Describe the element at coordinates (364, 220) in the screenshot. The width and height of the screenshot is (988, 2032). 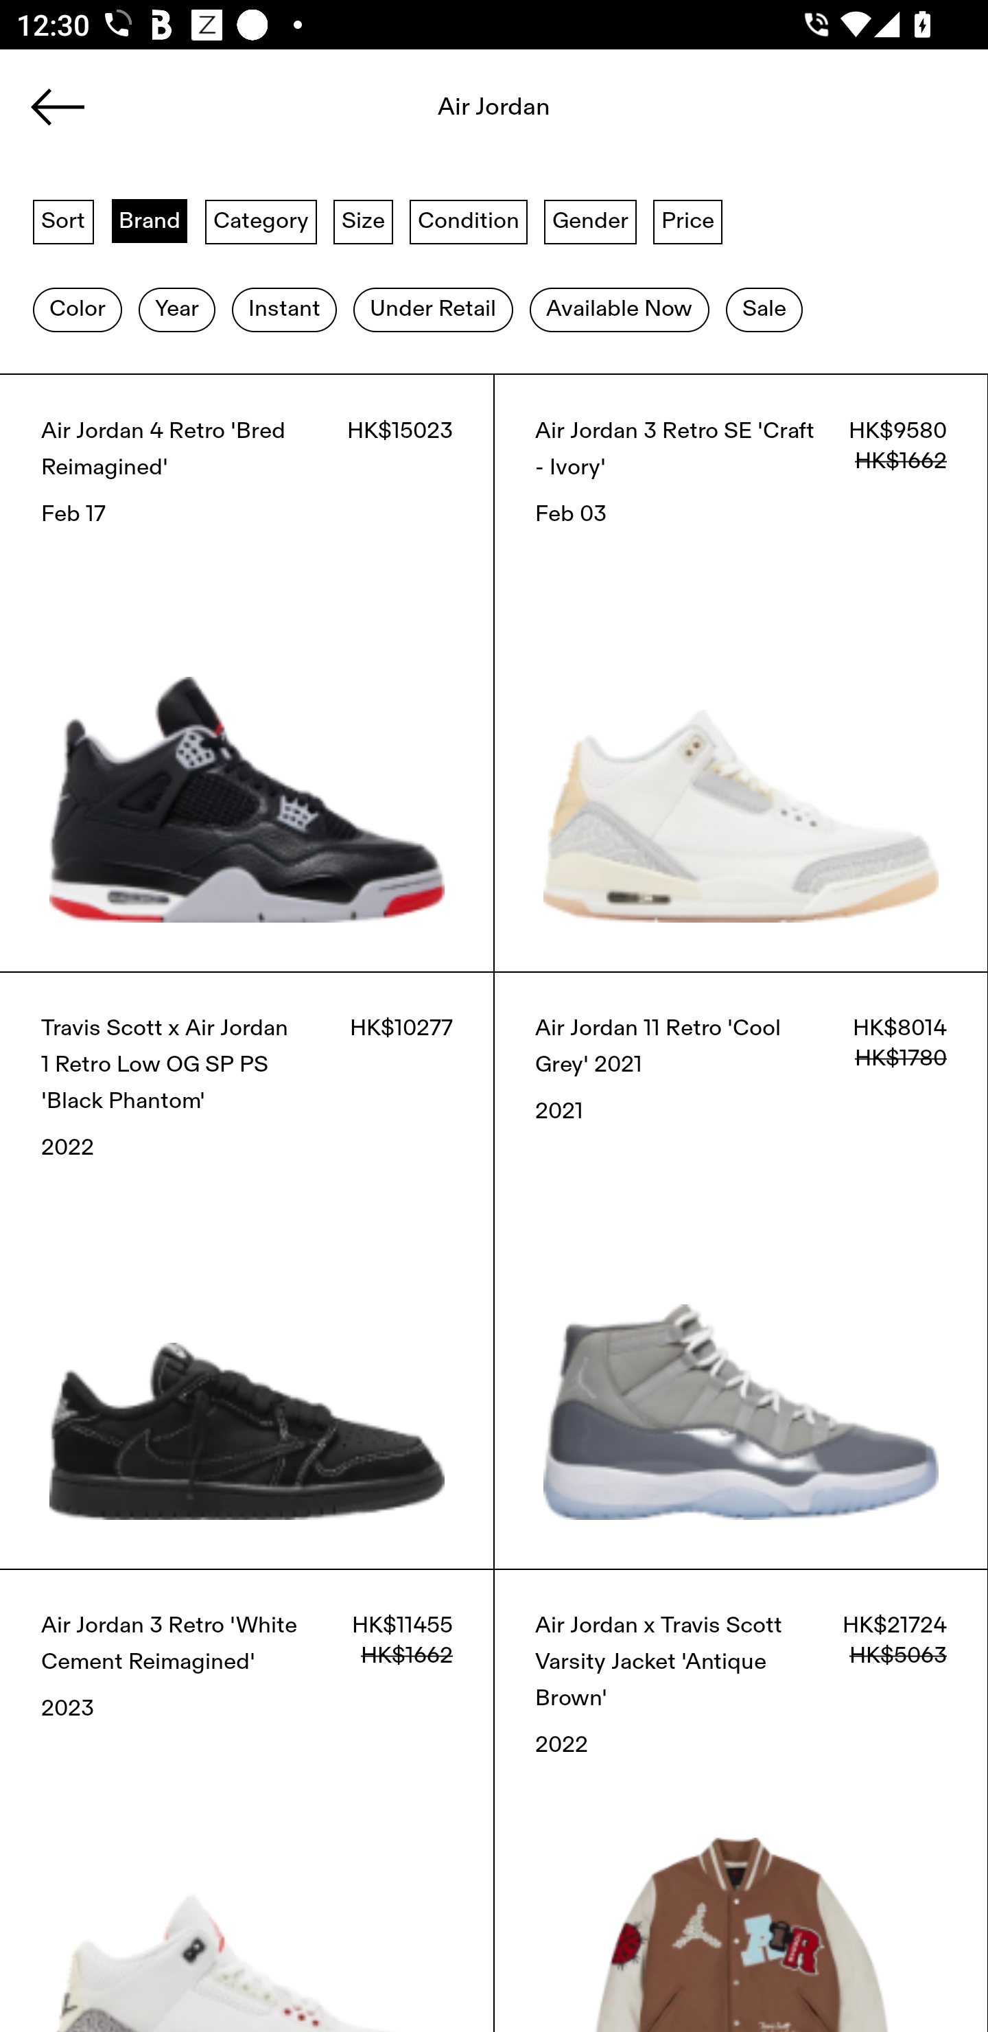
I see `Size` at that location.